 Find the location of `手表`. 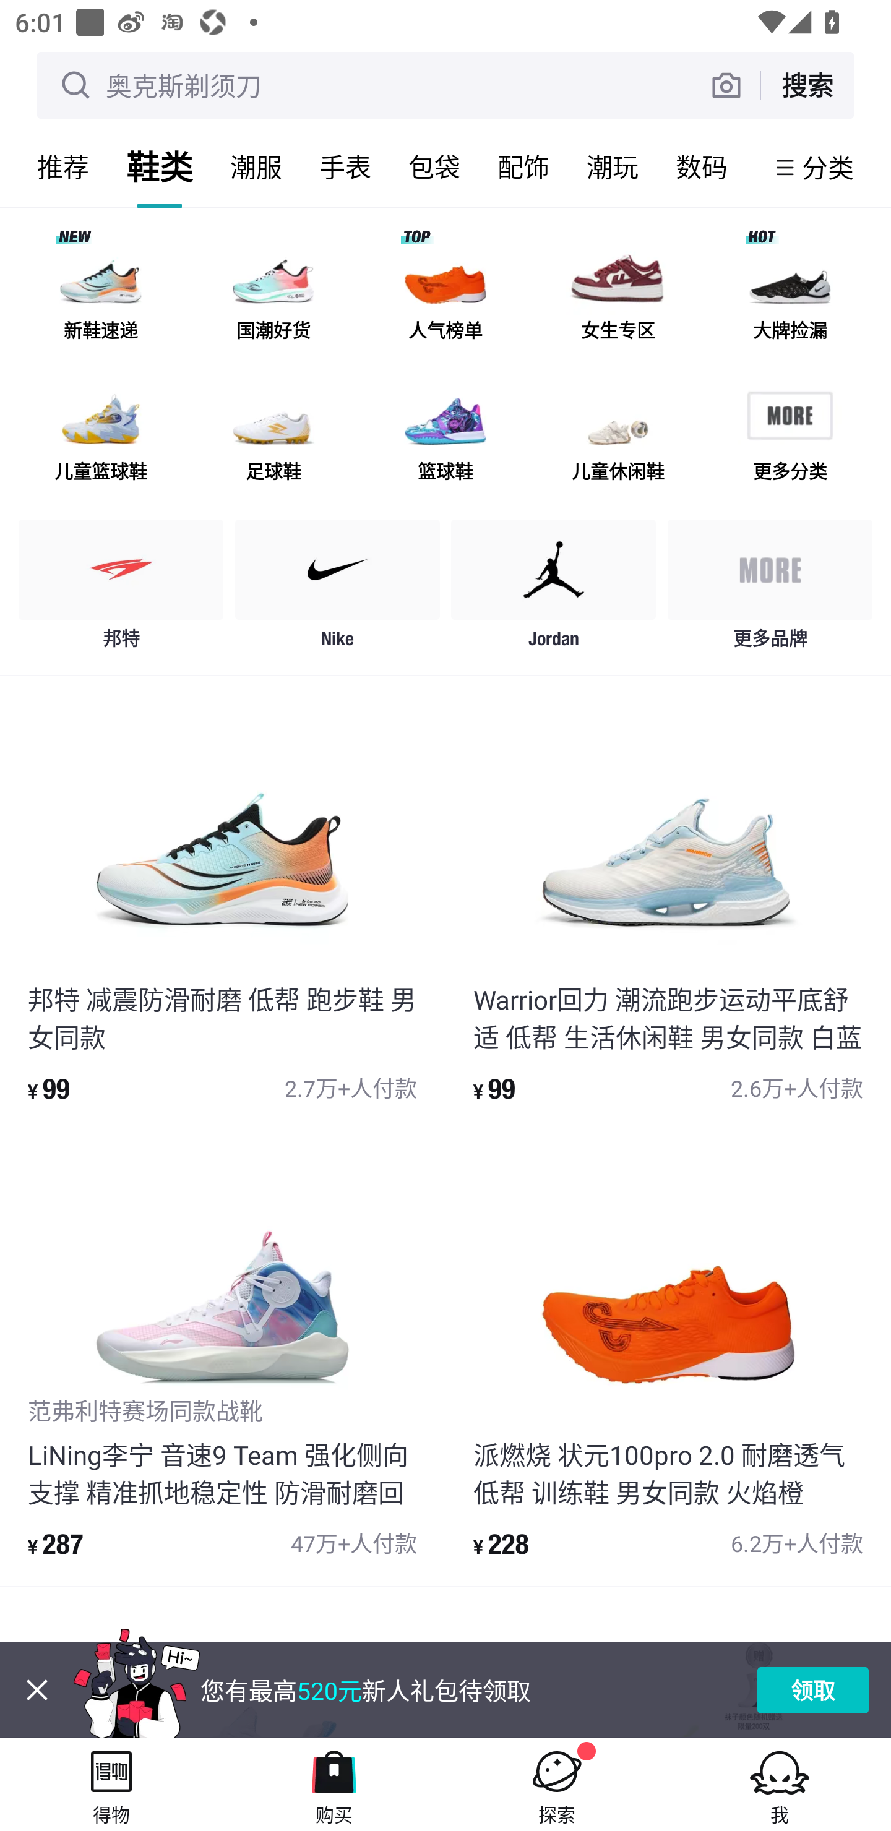

手表 is located at coordinates (345, 167).